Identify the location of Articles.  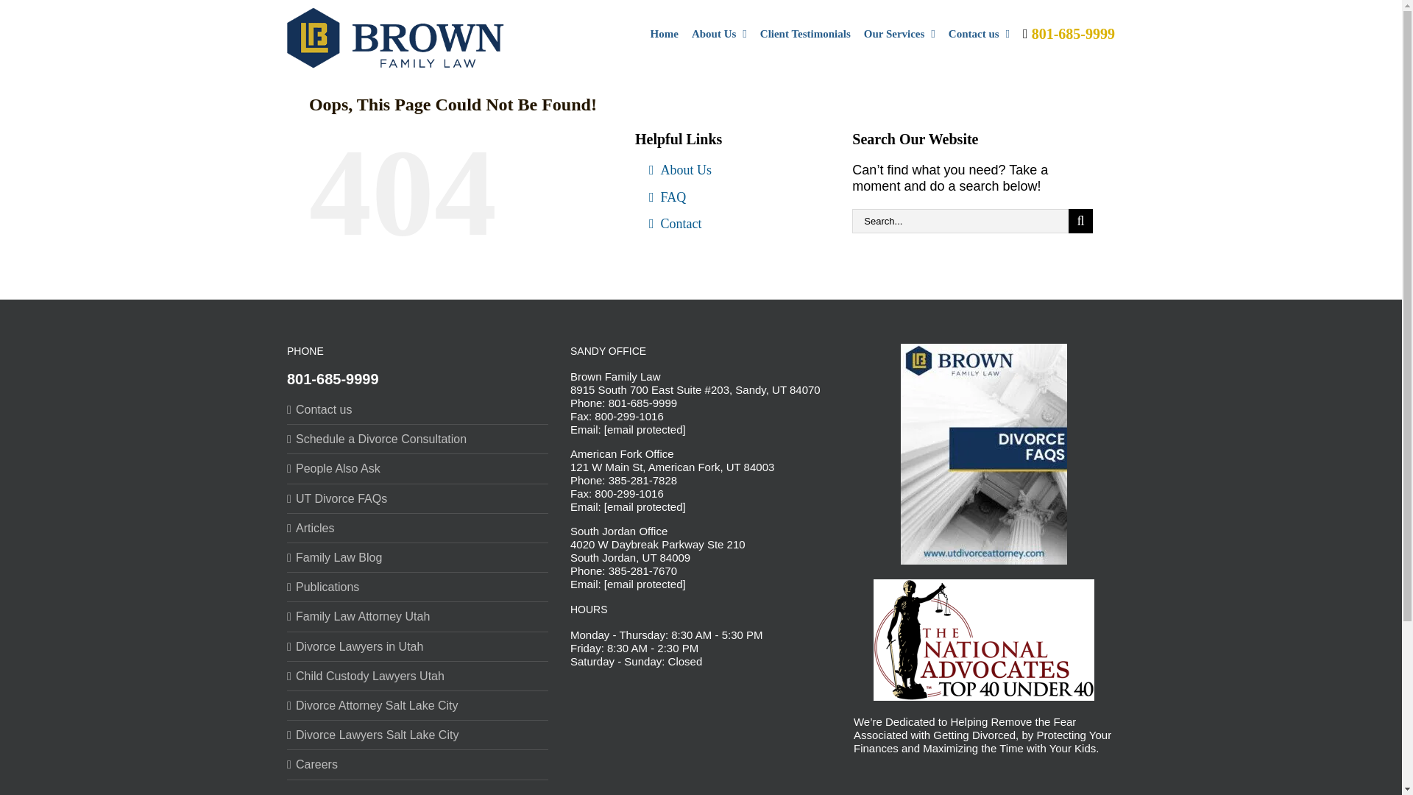
(418, 528).